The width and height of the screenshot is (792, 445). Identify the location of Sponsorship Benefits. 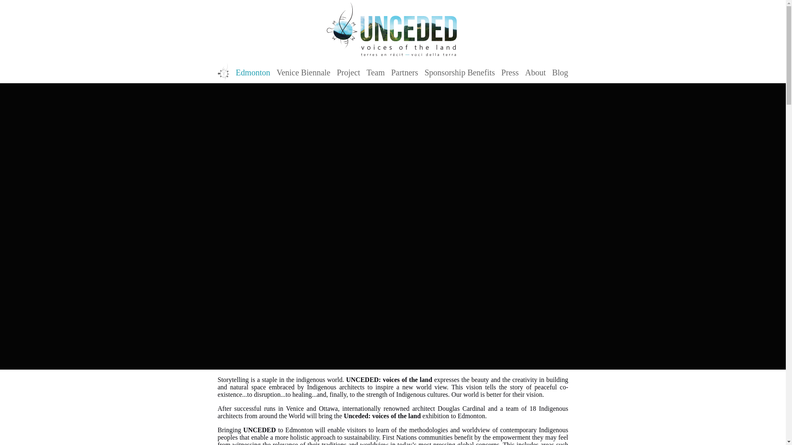
(460, 72).